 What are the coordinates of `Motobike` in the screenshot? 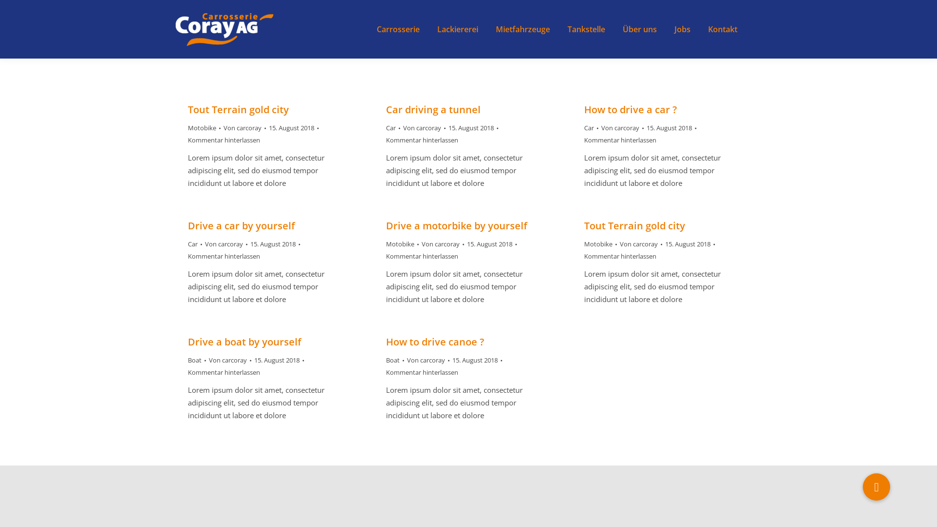 It's located at (400, 244).